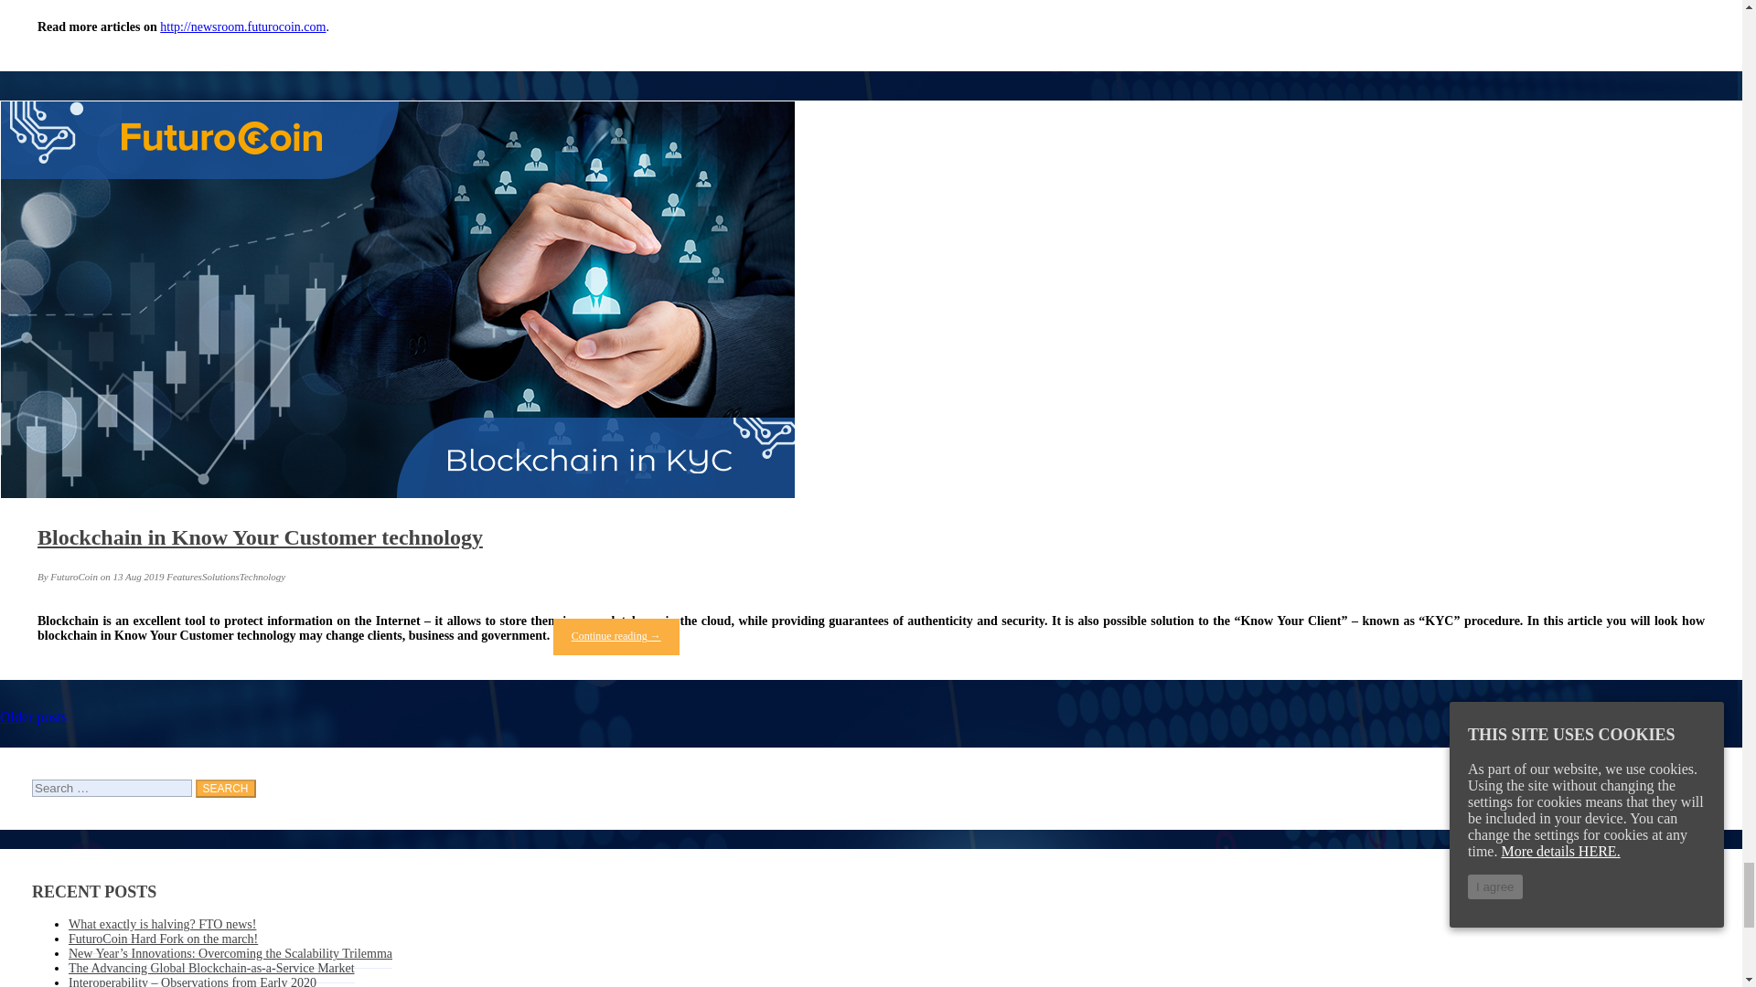 Image resolution: width=1756 pixels, height=987 pixels. Describe the element at coordinates (33, 716) in the screenshot. I see `Older posts` at that location.